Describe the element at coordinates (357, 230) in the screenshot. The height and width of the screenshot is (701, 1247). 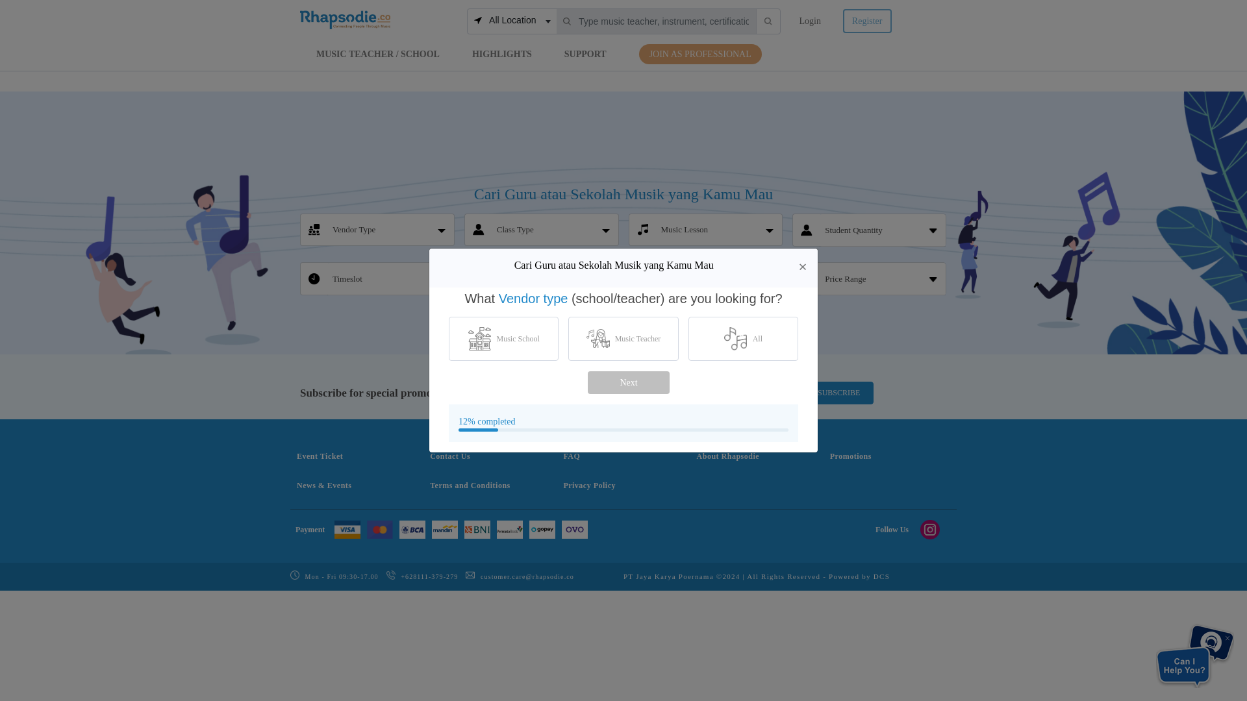
I see `Vendor Type` at that location.